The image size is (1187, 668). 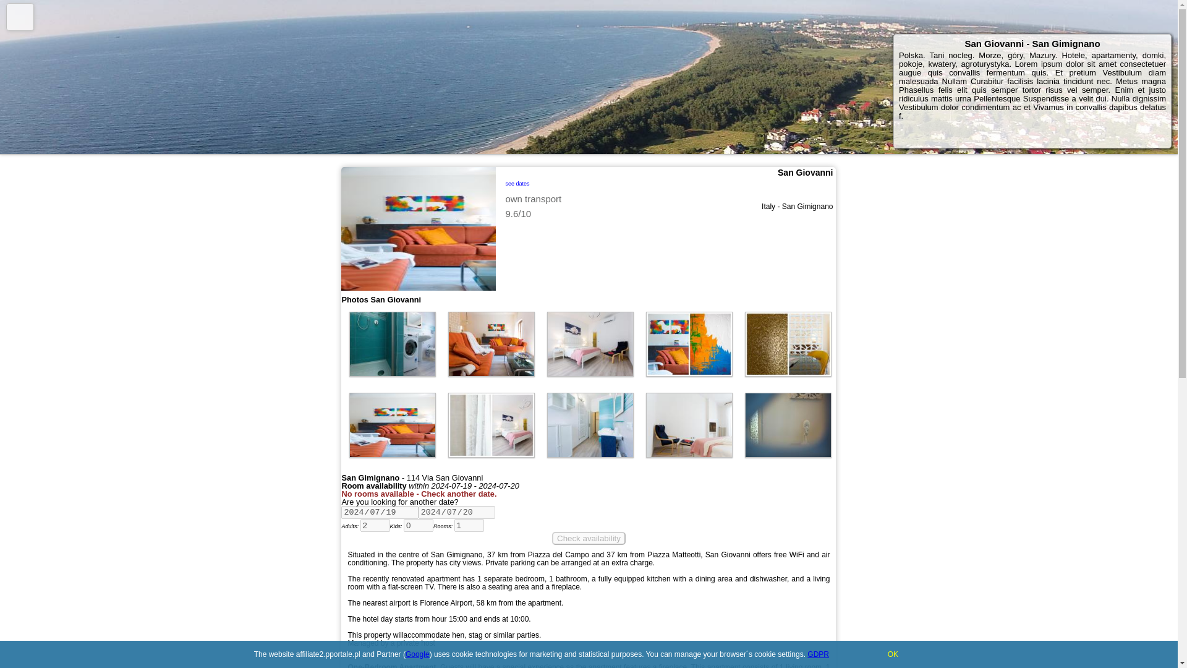 What do you see at coordinates (517, 182) in the screenshot?
I see `see dates` at bounding box center [517, 182].